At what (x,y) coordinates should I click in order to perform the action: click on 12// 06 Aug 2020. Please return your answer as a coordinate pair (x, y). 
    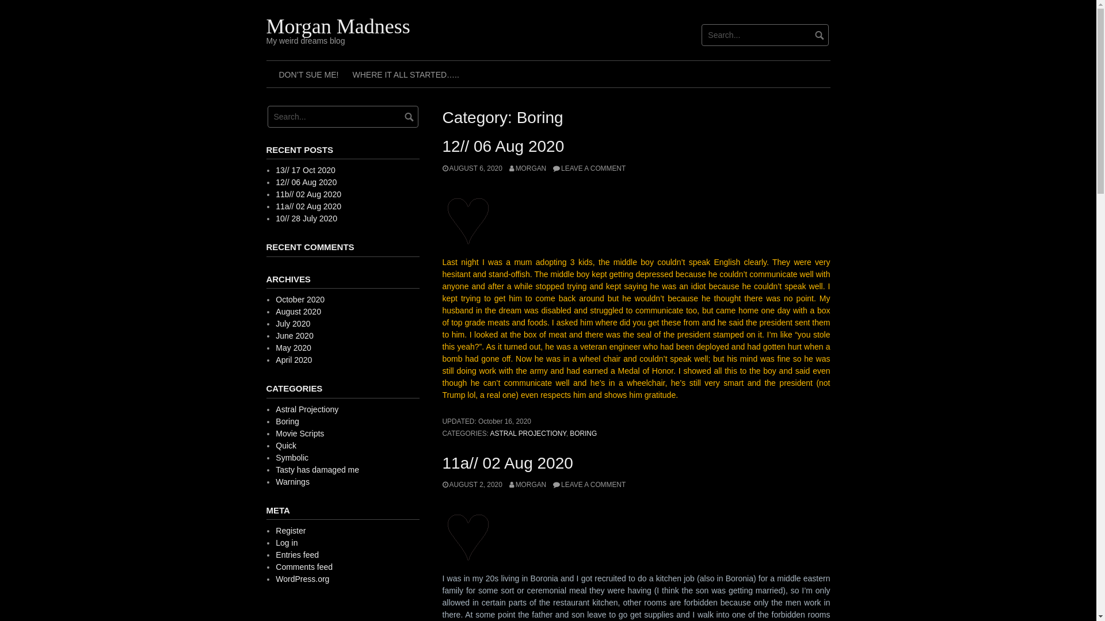
    Looking at the image, I should click on (306, 182).